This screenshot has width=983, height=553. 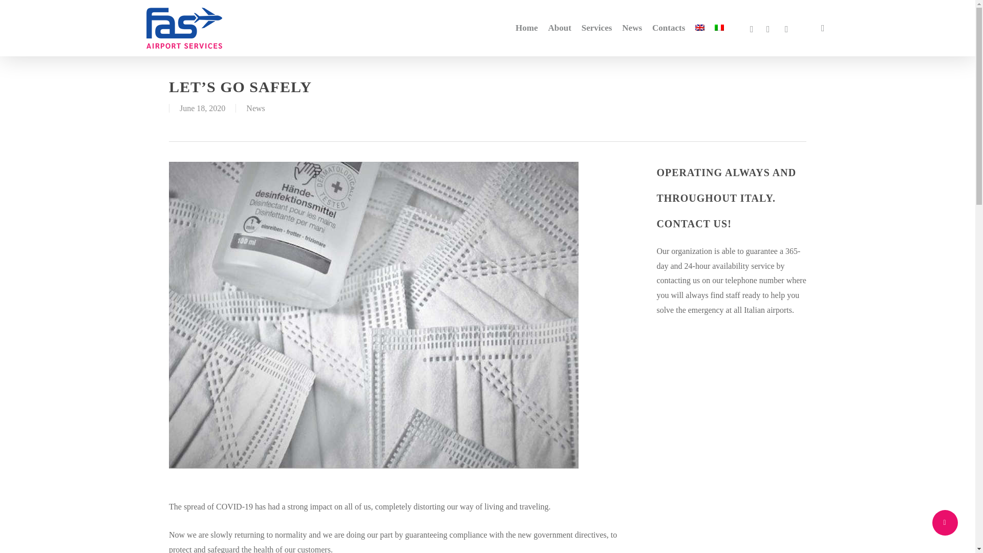 I want to click on instagram, so click(x=786, y=28).